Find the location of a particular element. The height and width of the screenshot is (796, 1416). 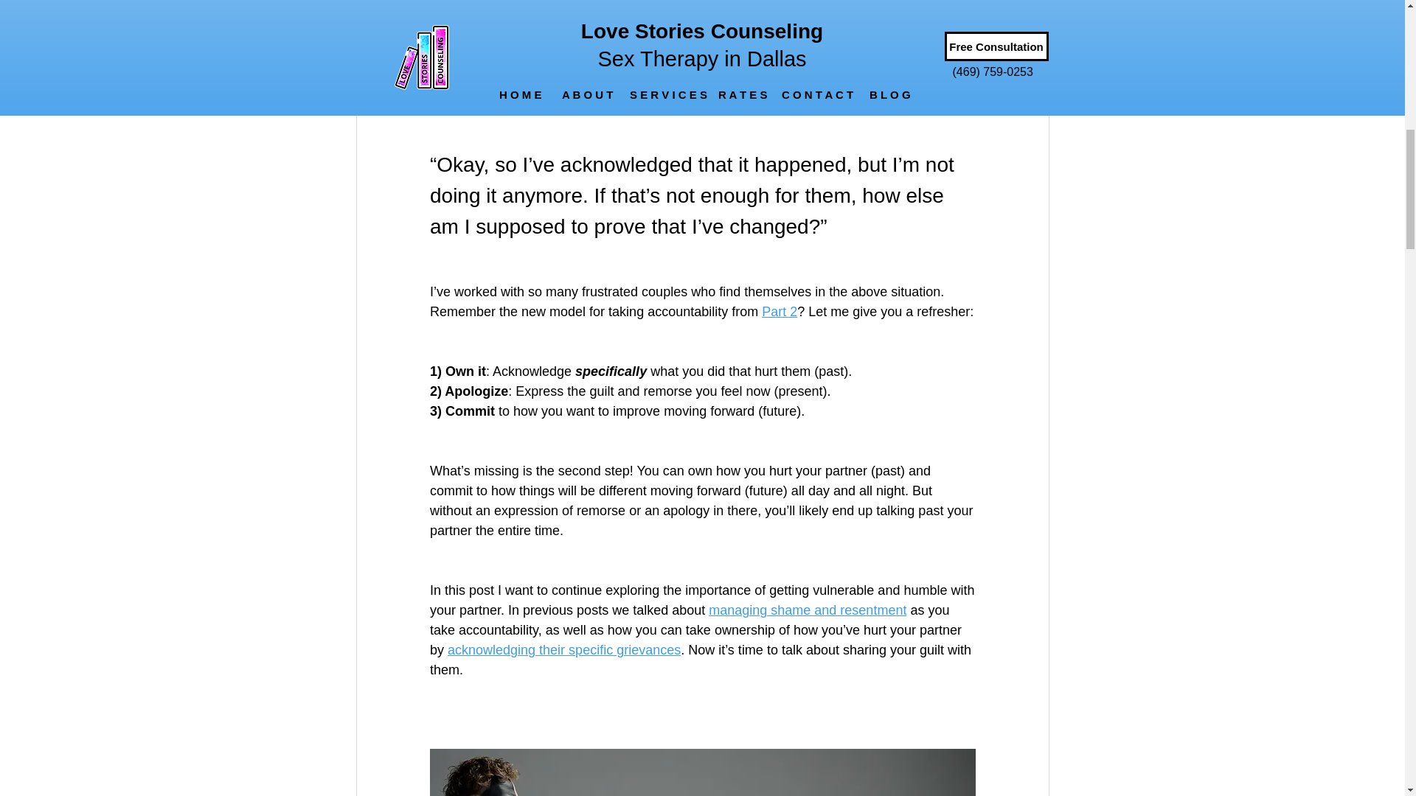

acknowledging their specific grievances is located at coordinates (563, 650).